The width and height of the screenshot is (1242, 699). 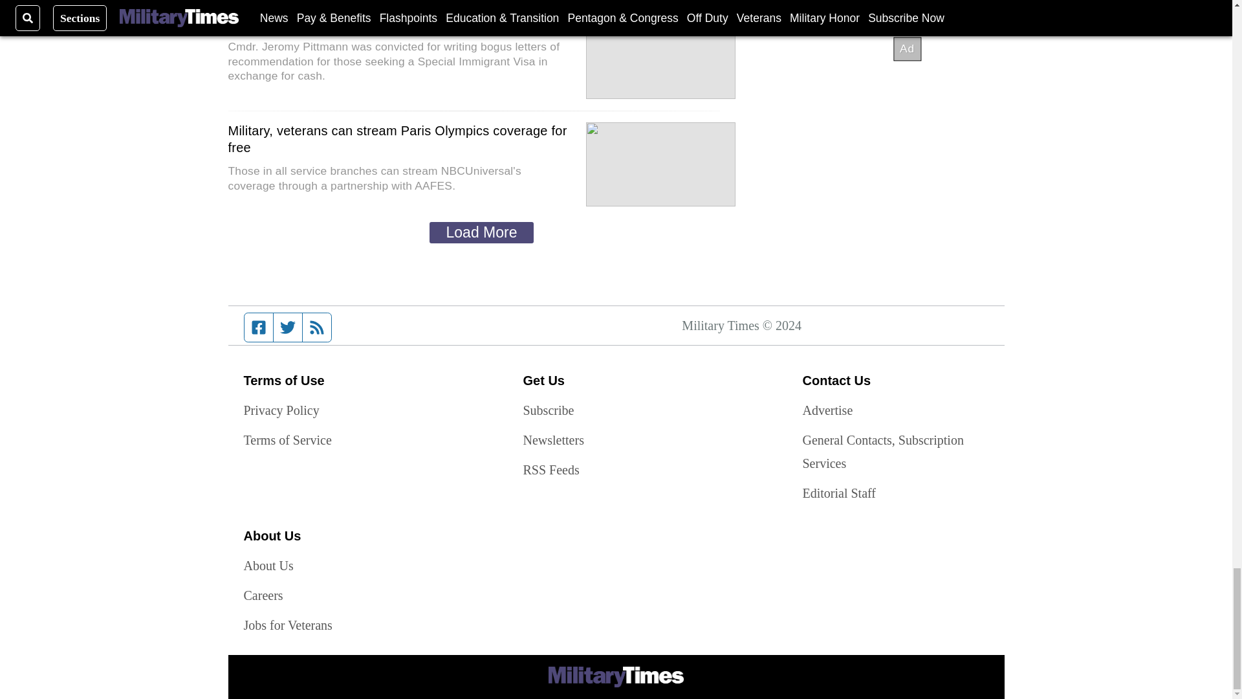 I want to click on RSS feed, so click(x=317, y=327).